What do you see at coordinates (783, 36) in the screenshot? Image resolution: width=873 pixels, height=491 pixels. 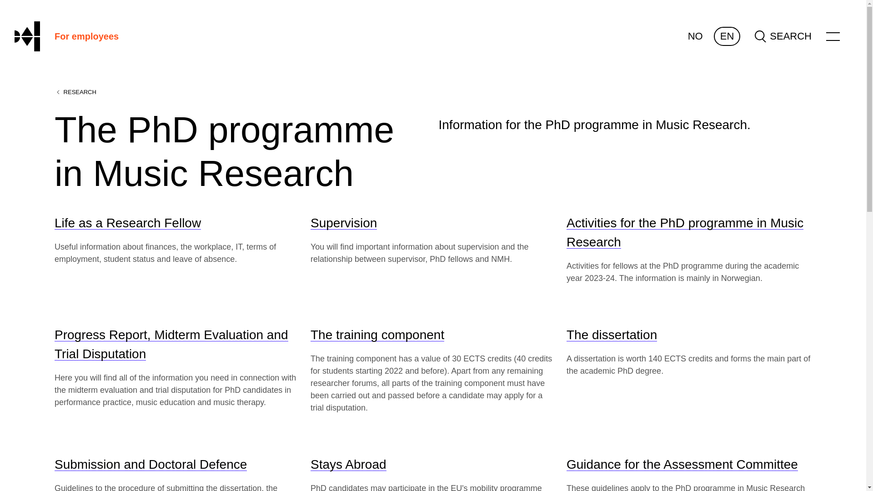 I see `SEARCH` at bounding box center [783, 36].